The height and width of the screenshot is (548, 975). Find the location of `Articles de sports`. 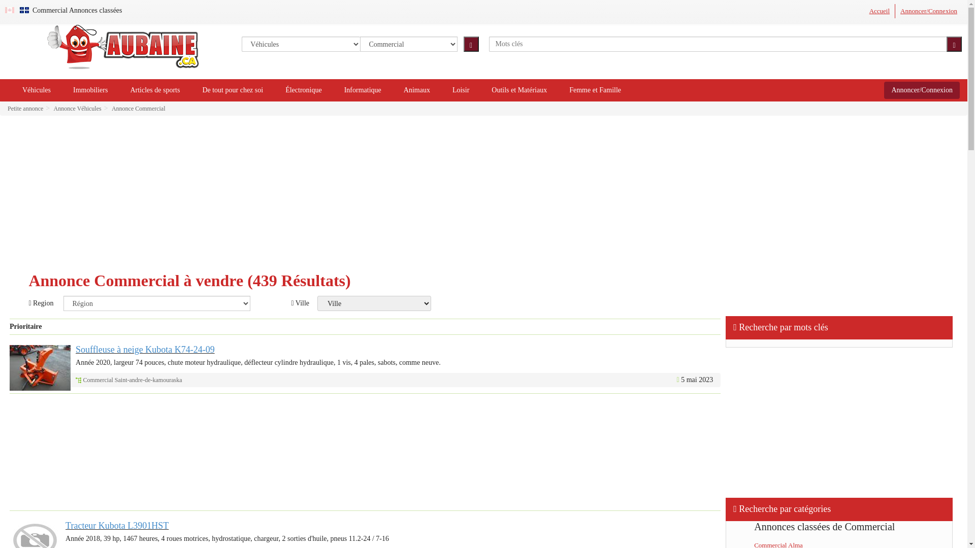

Articles de sports is located at coordinates (155, 90).